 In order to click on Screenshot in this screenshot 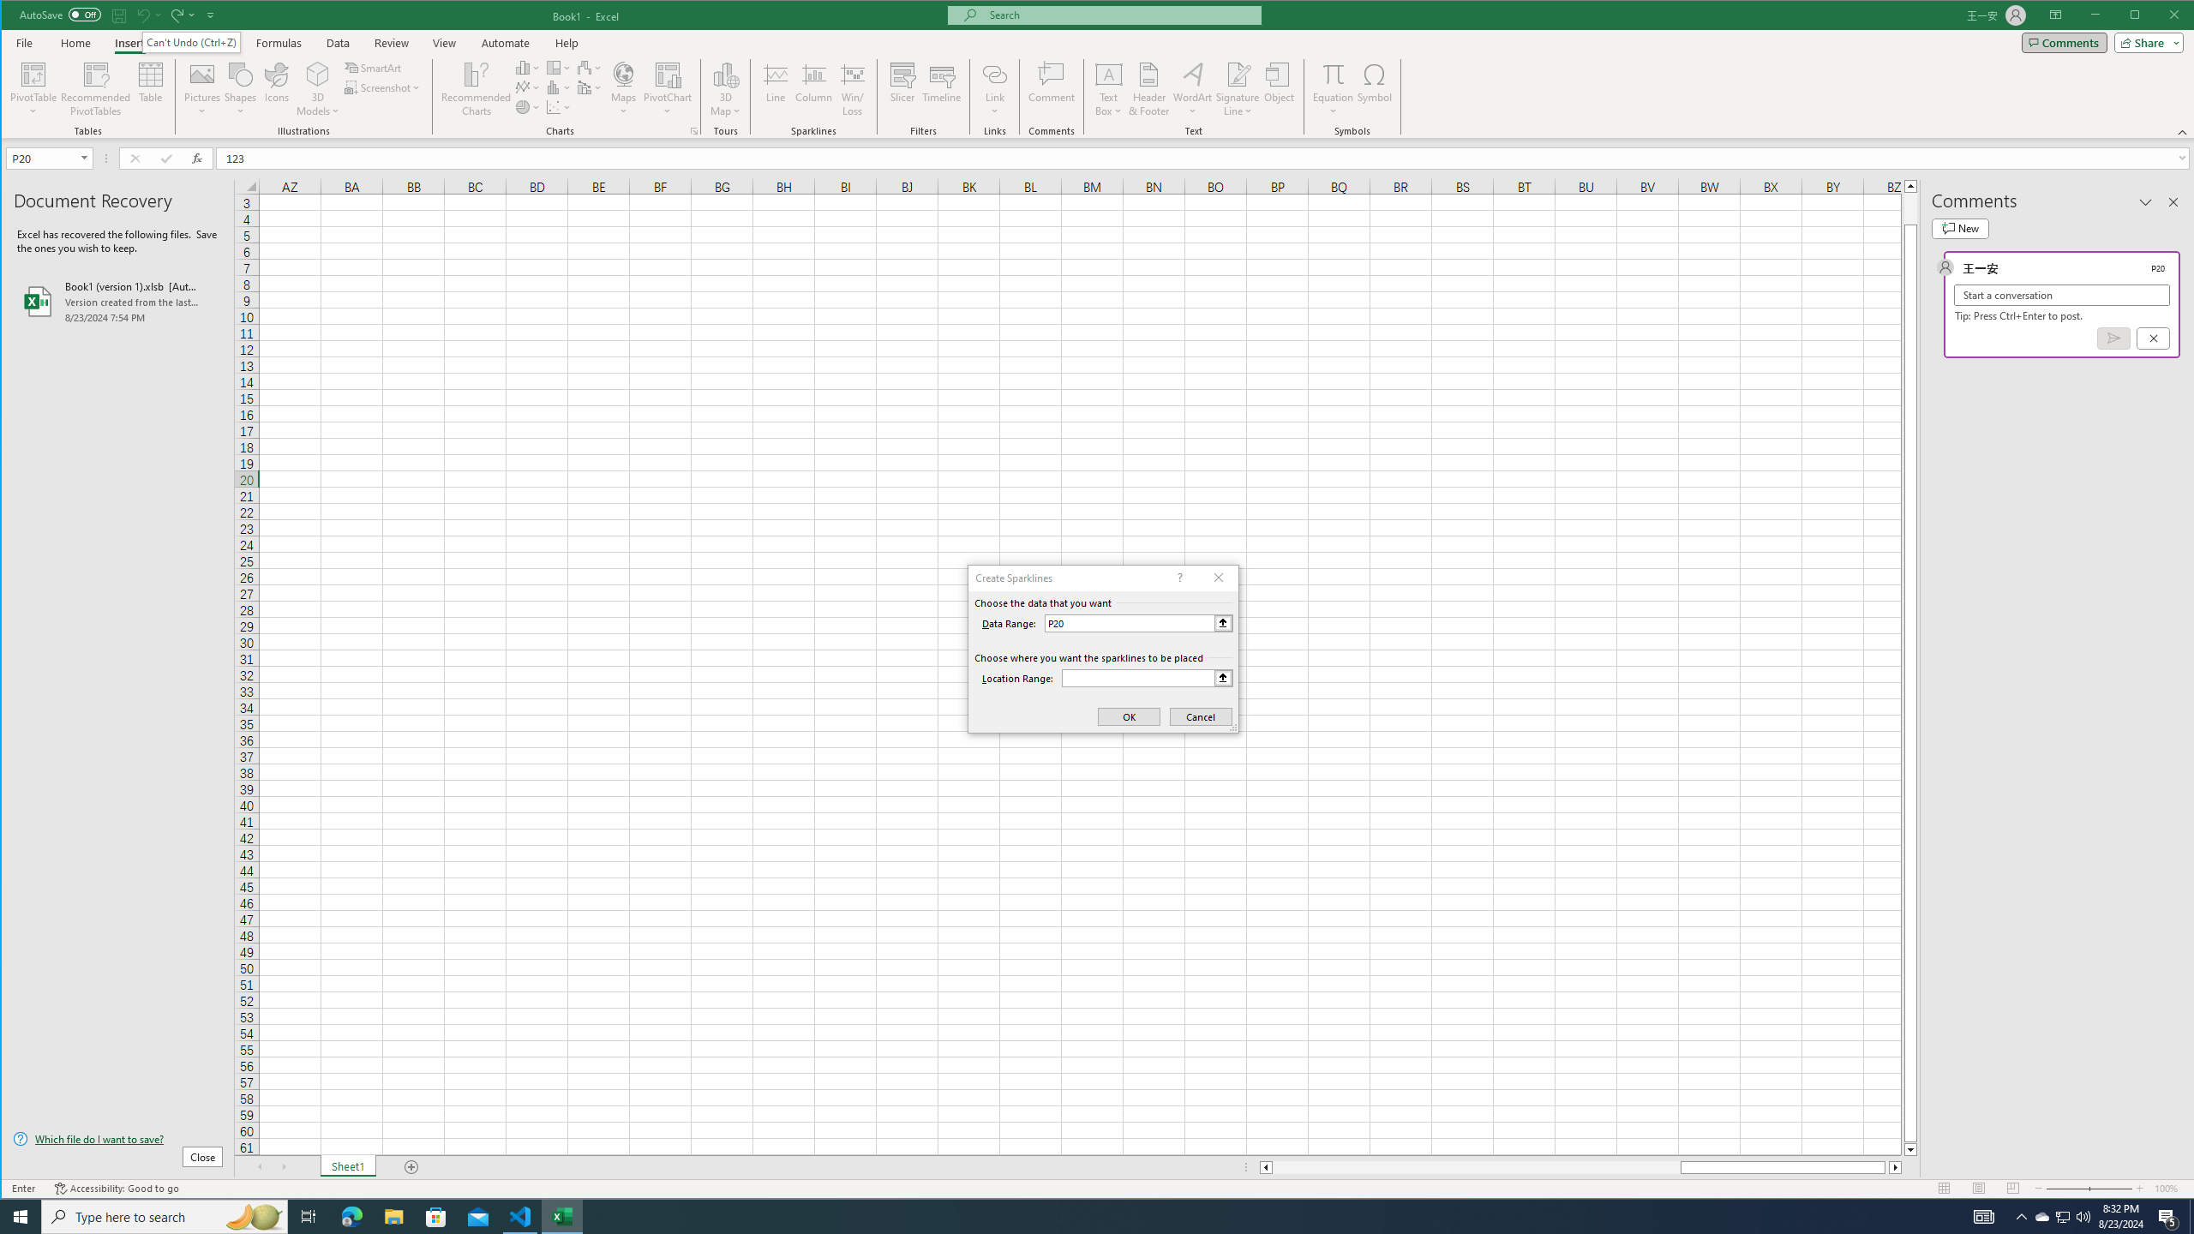, I will do `click(384, 87)`.